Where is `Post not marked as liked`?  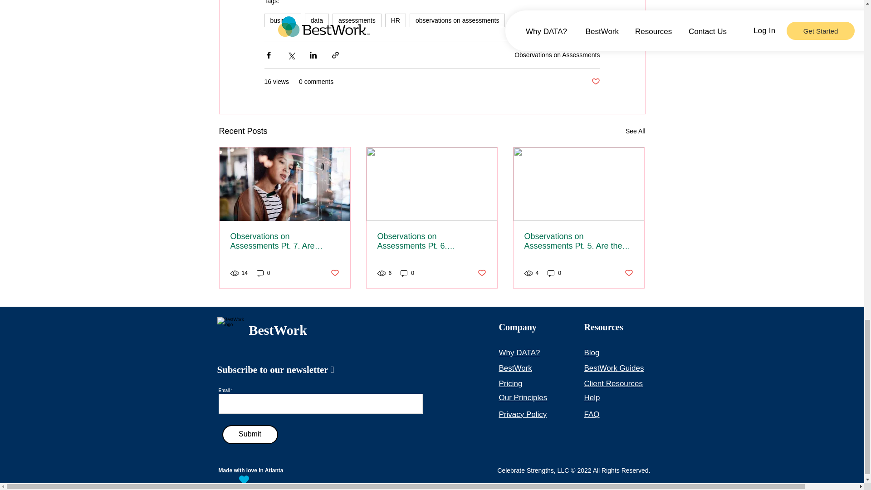
Post not marked as liked is located at coordinates (595, 82).